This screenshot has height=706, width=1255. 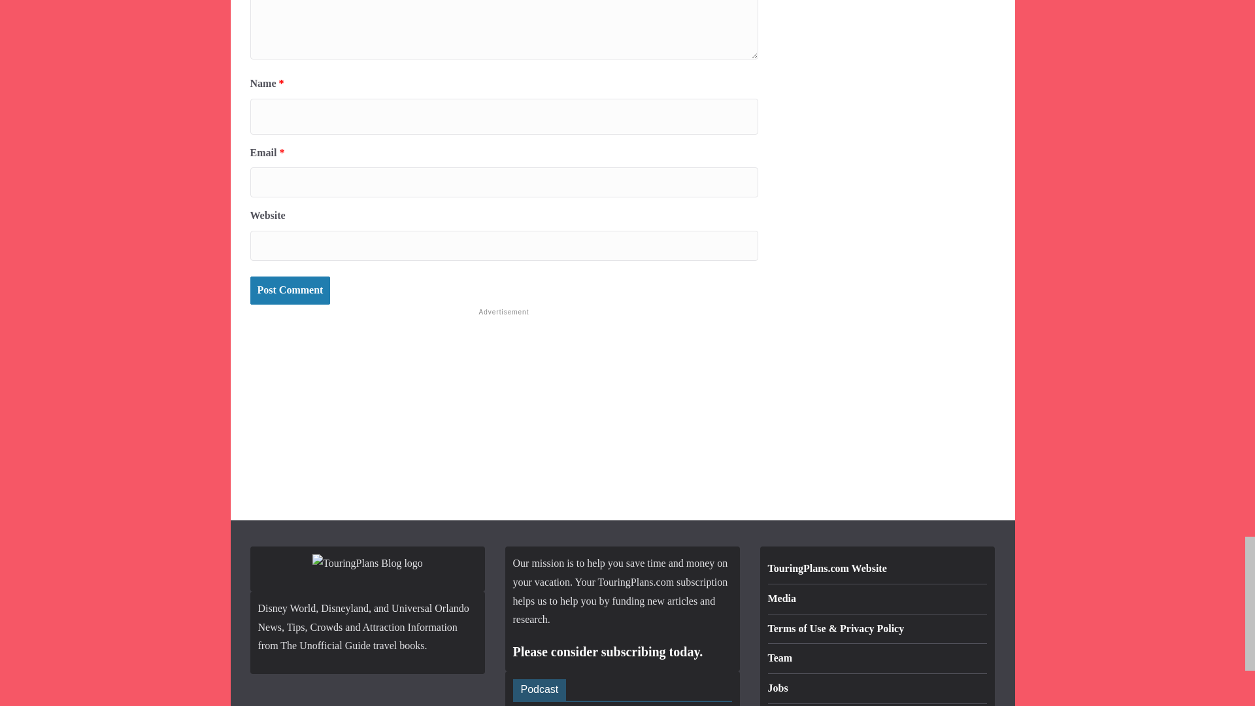 What do you see at coordinates (290, 290) in the screenshot?
I see `Post Comment` at bounding box center [290, 290].